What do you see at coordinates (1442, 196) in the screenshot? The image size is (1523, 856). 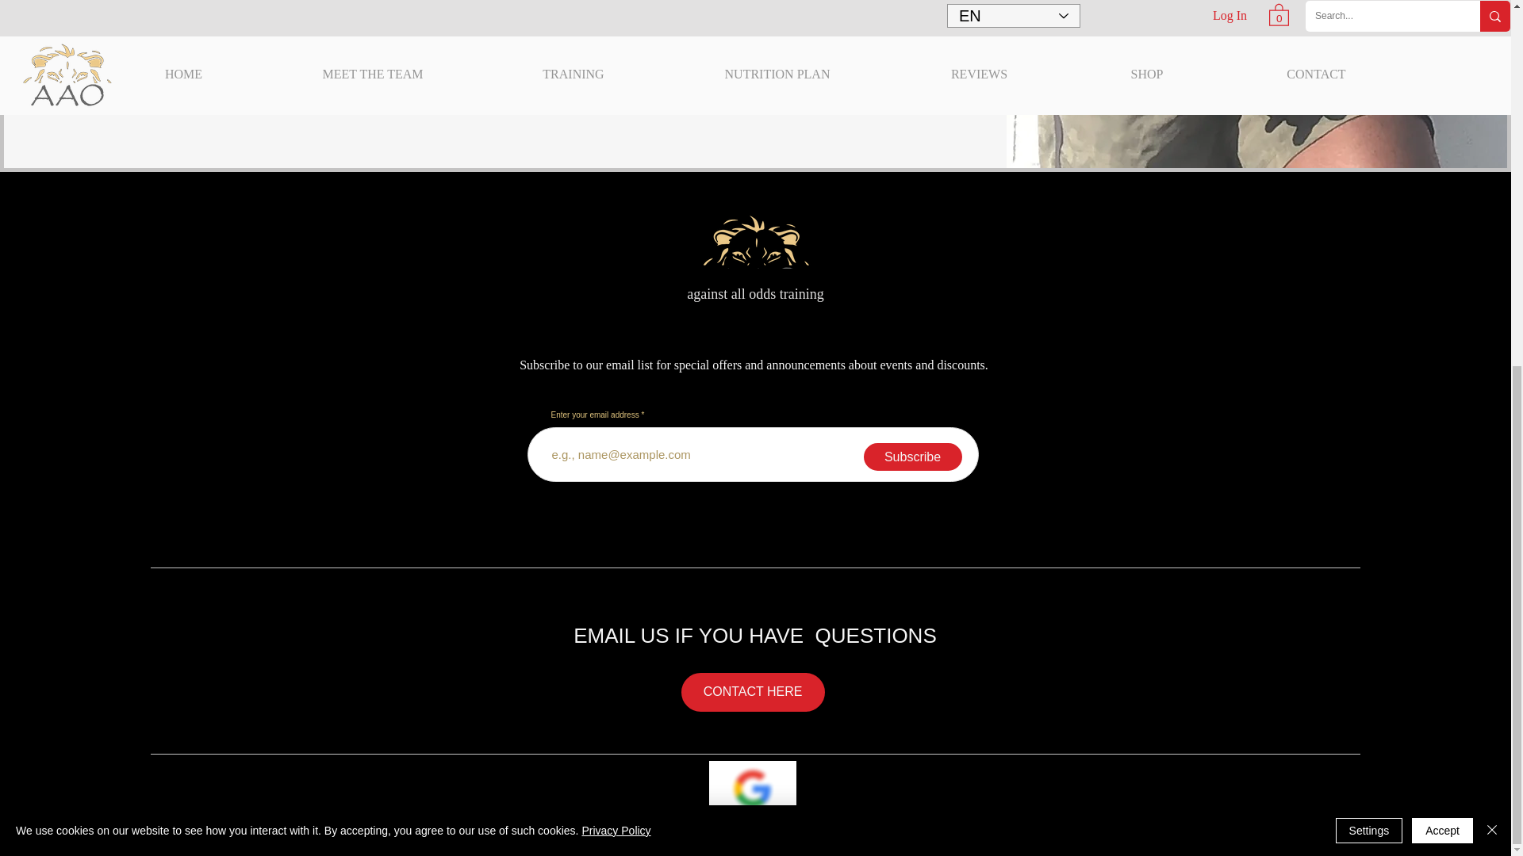 I see `Accept` at bounding box center [1442, 196].